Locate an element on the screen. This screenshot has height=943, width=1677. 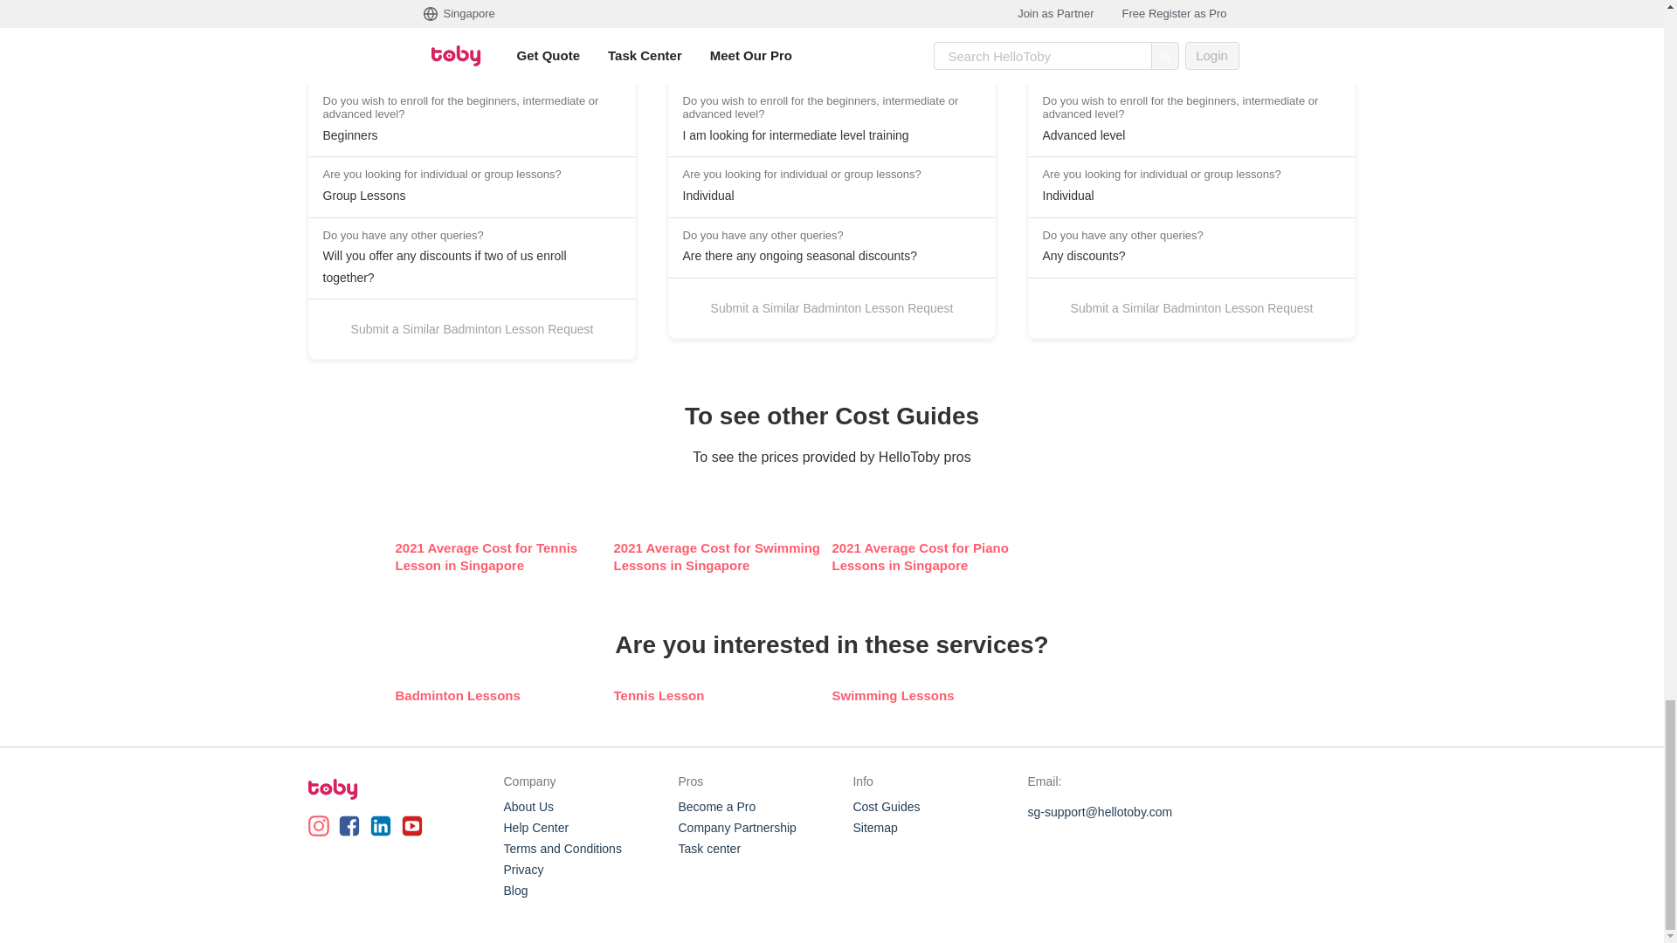
Submit a Similar Badminton Lesson Request is located at coordinates (1191, 307).